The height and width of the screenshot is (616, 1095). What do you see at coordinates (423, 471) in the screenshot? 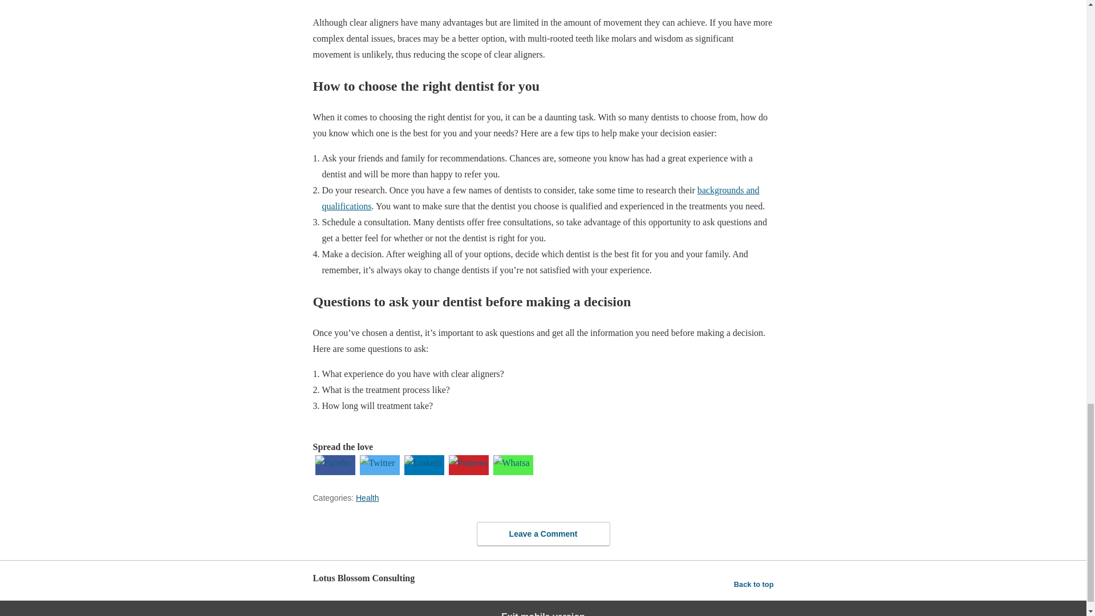
I see `Linkedin` at bounding box center [423, 471].